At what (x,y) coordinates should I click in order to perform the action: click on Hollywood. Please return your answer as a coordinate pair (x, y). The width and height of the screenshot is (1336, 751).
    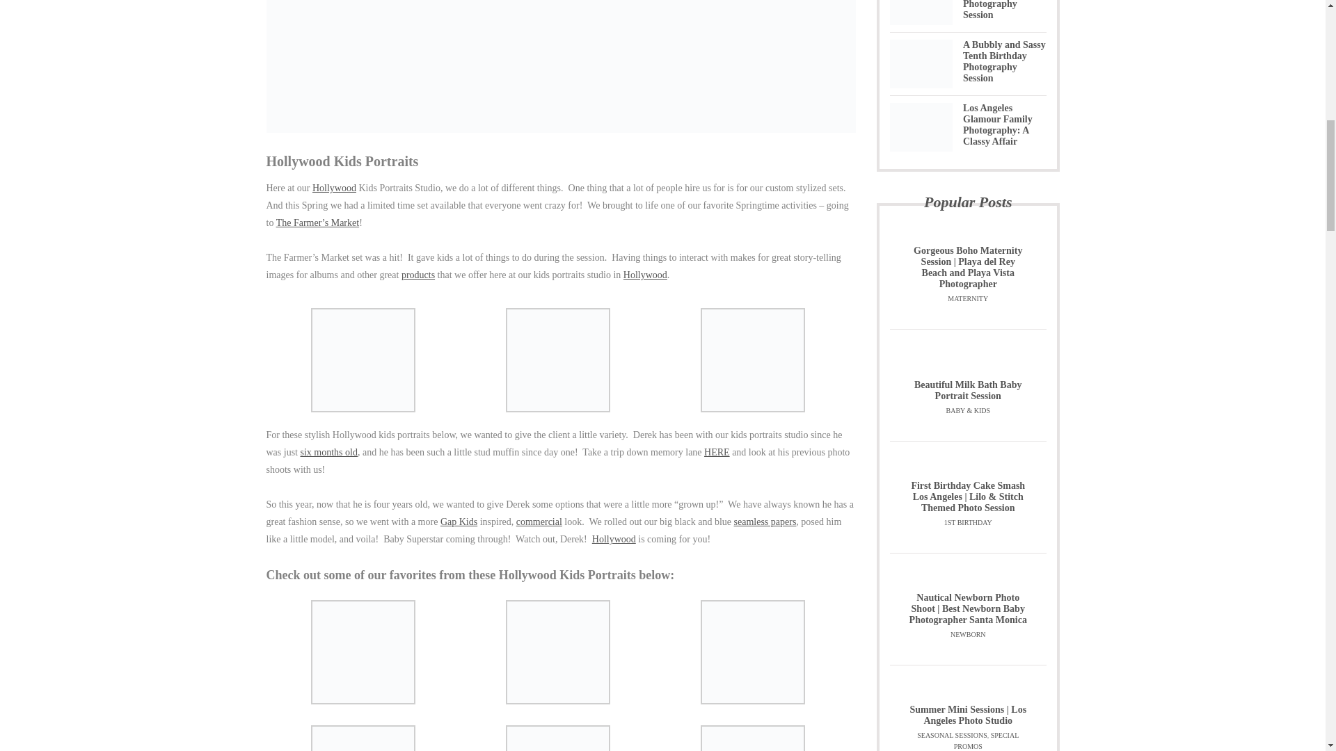
    Looking at the image, I should click on (334, 188).